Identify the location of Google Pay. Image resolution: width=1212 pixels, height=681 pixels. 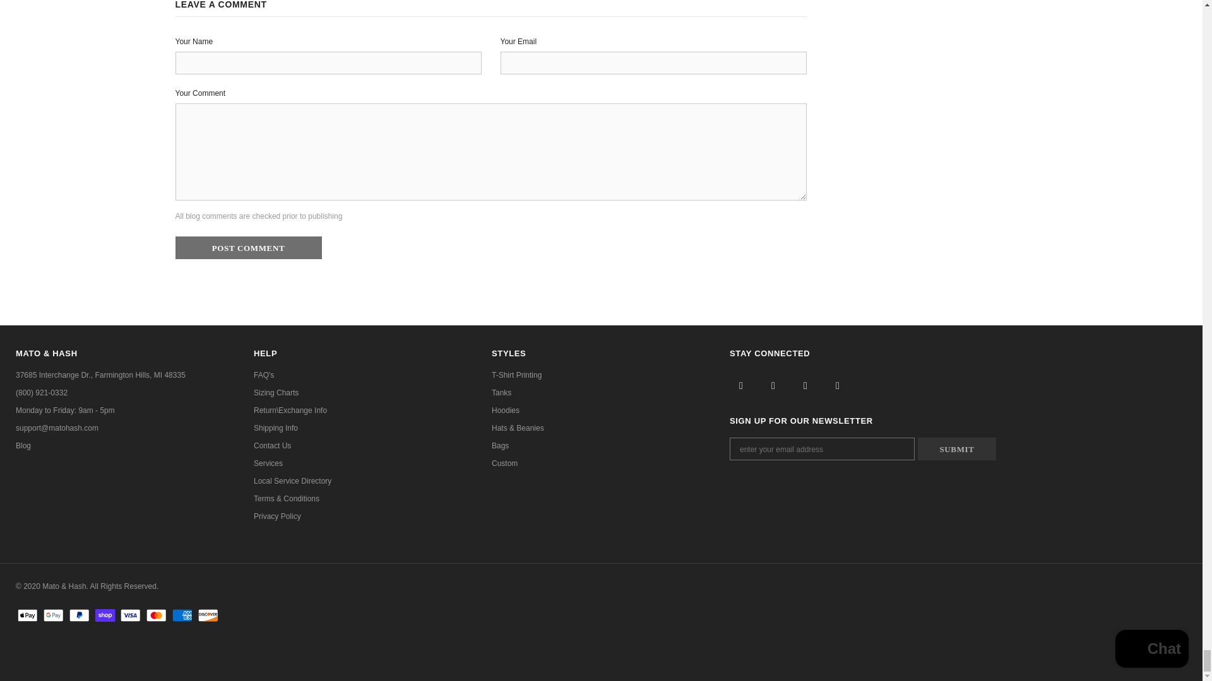
(53, 615).